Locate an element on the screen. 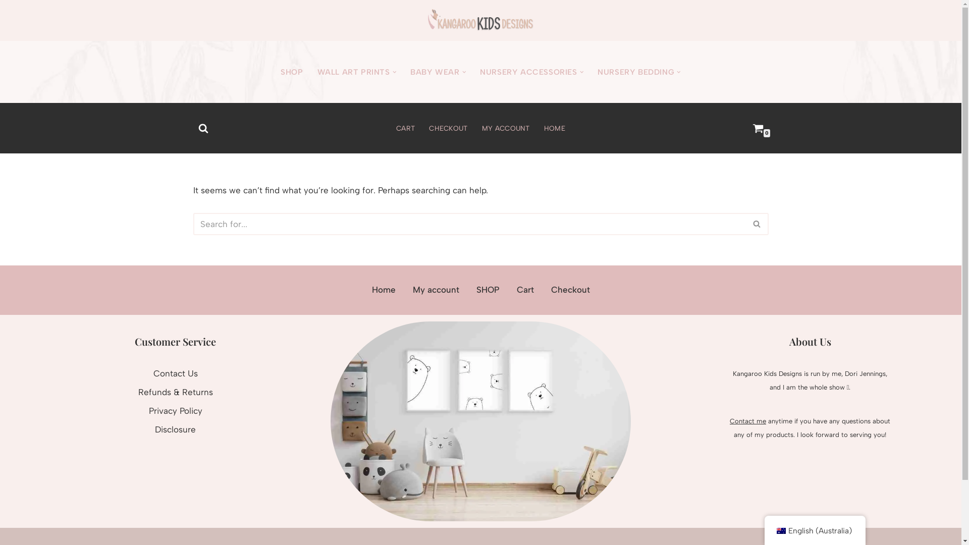 This screenshot has width=969, height=545. WALL ART PRINTS is located at coordinates (354, 72).